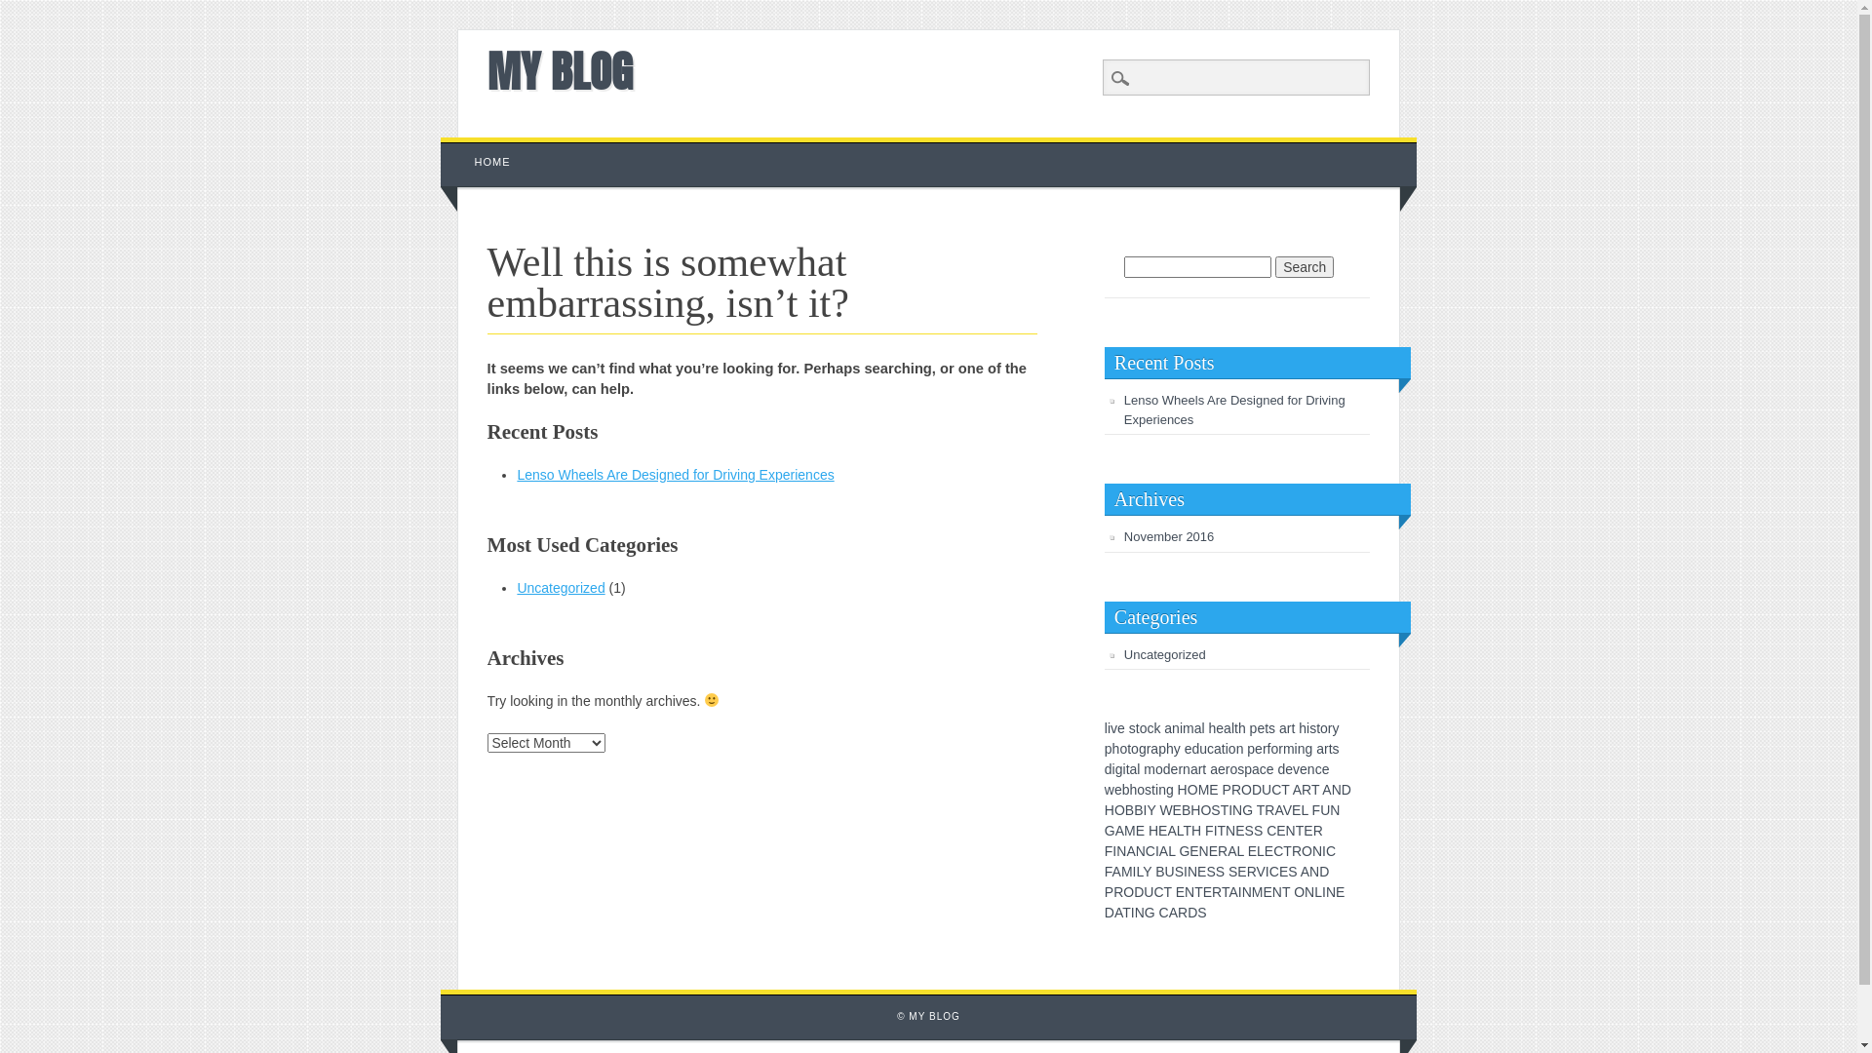  Describe the element at coordinates (1131, 851) in the screenshot. I see `A` at that location.